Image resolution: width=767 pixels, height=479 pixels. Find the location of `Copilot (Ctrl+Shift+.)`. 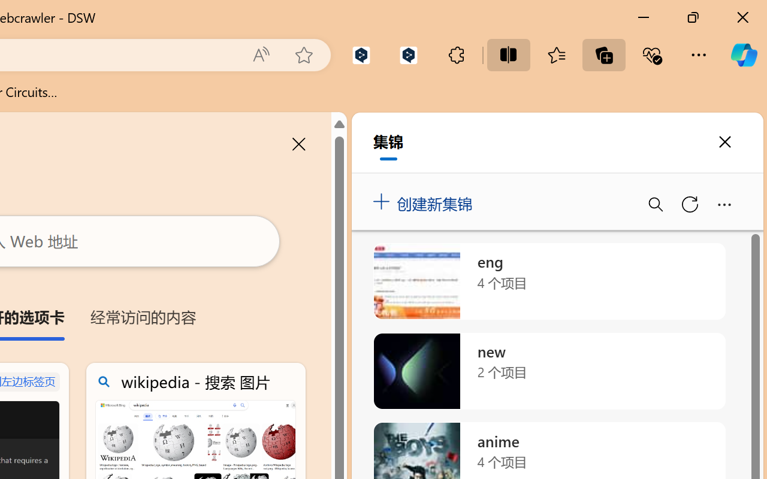

Copilot (Ctrl+Shift+.) is located at coordinates (744, 55).